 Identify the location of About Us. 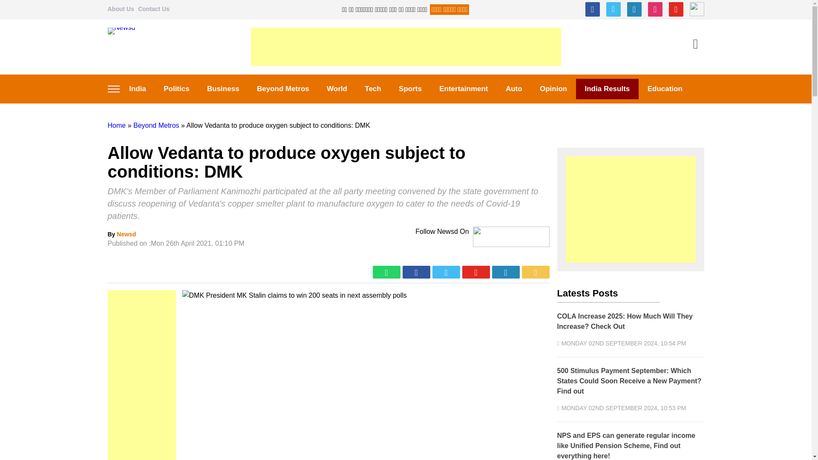
(120, 9).